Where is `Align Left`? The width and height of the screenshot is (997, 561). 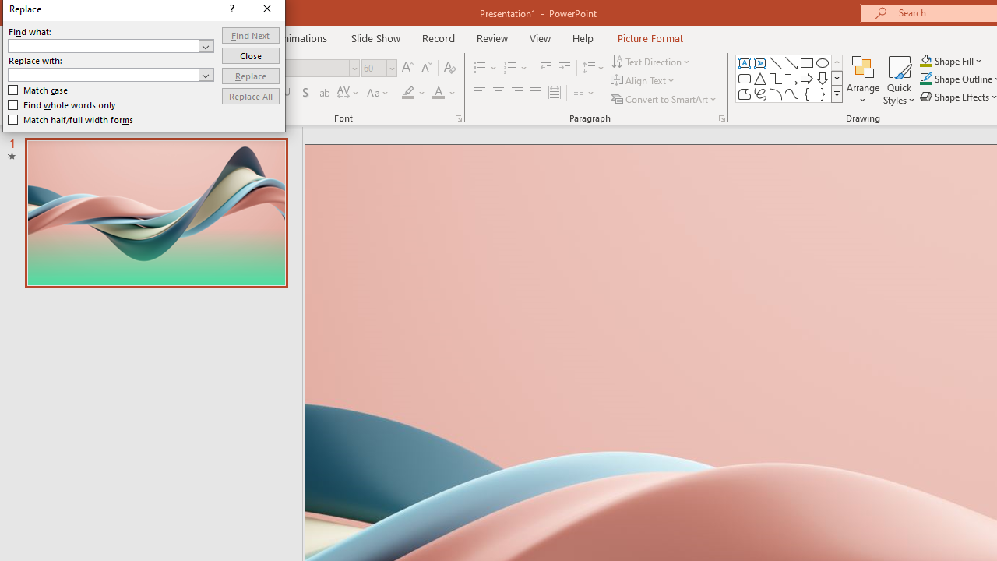
Align Left is located at coordinates (480, 93).